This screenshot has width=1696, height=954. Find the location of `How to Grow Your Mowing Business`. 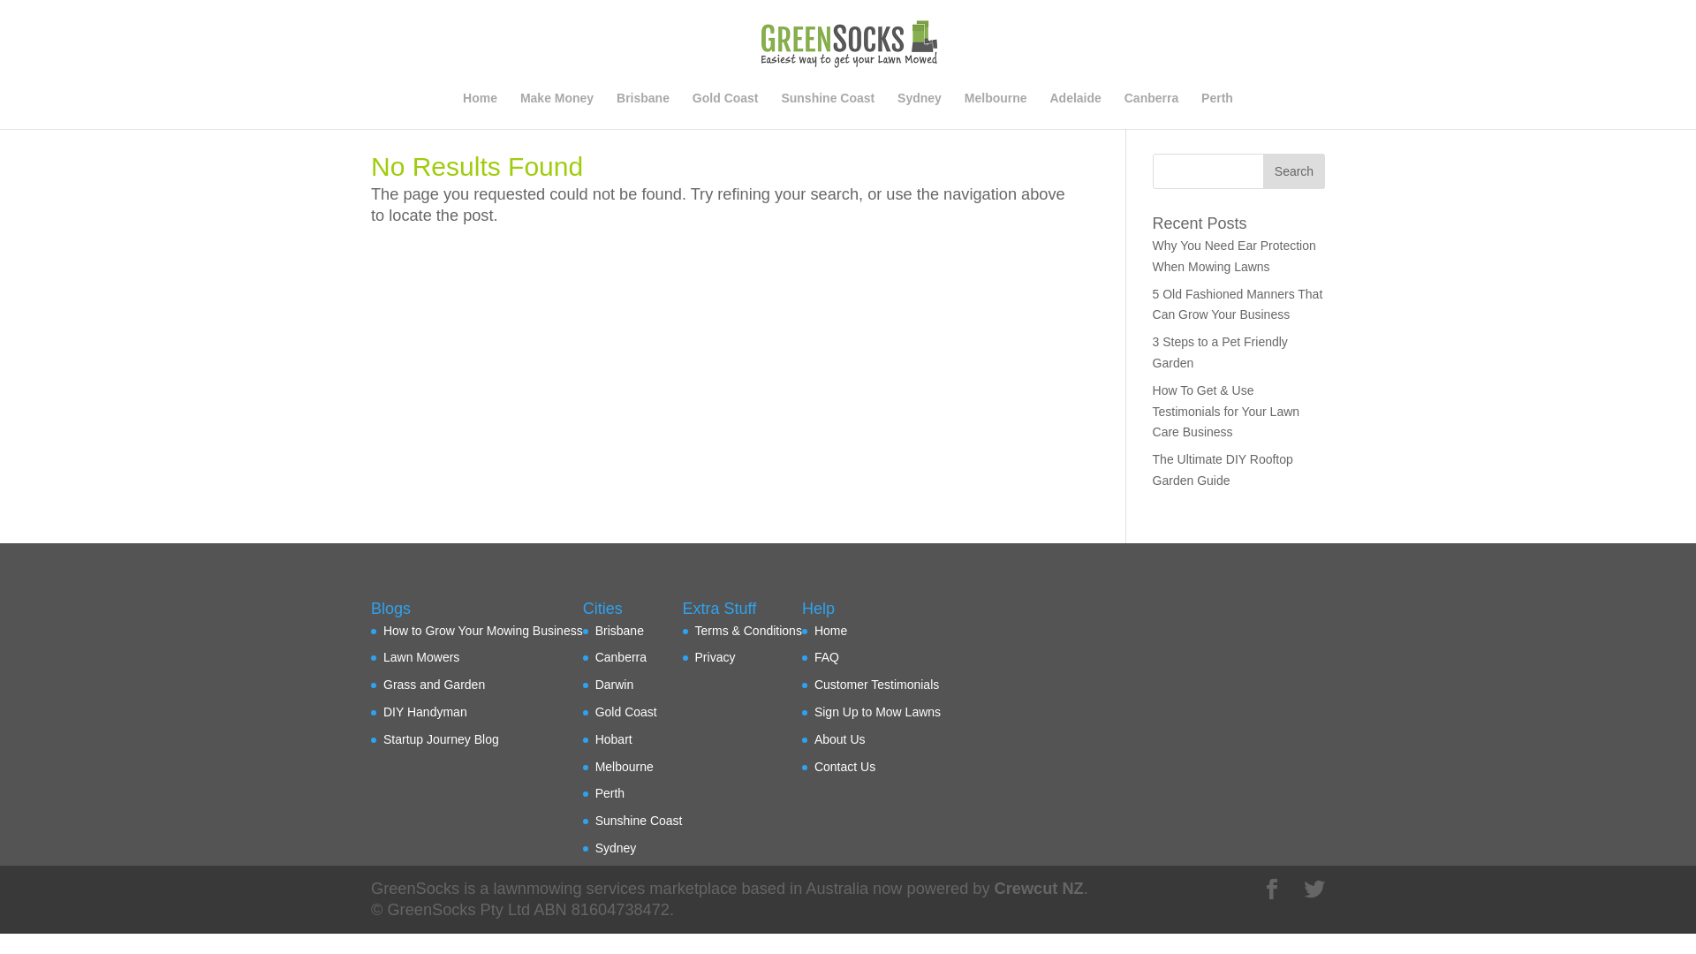

How to Grow Your Mowing Business is located at coordinates (483, 631).